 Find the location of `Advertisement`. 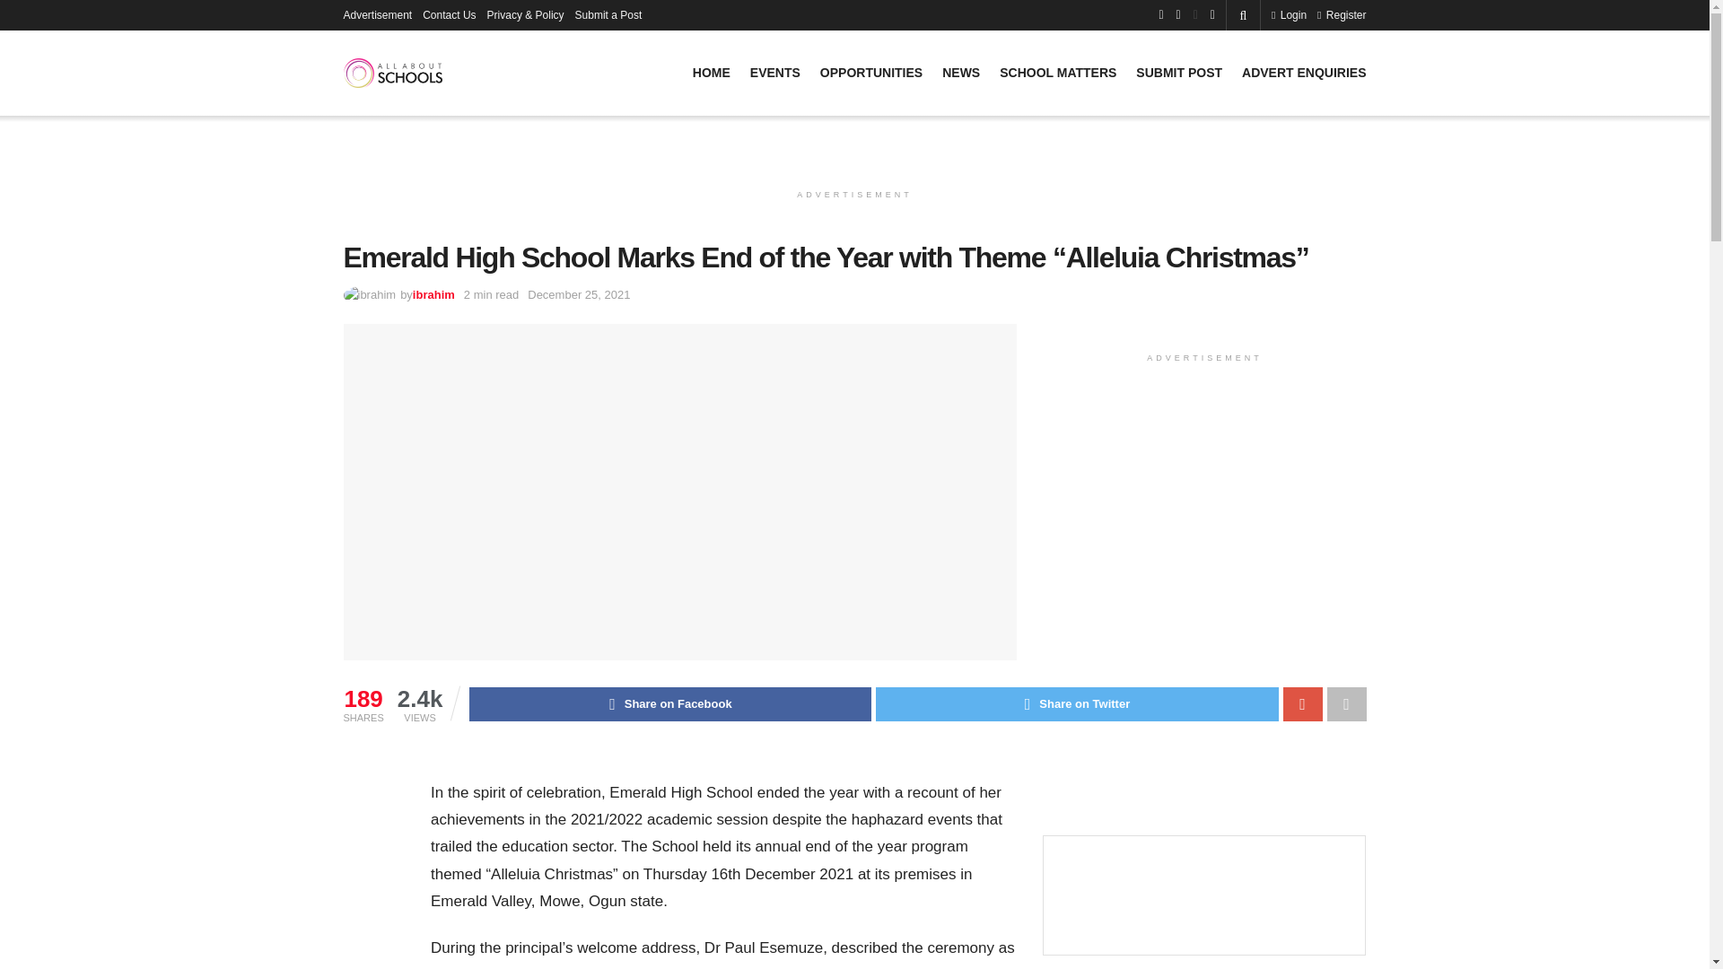

Advertisement is located at coordinates (377, 14).